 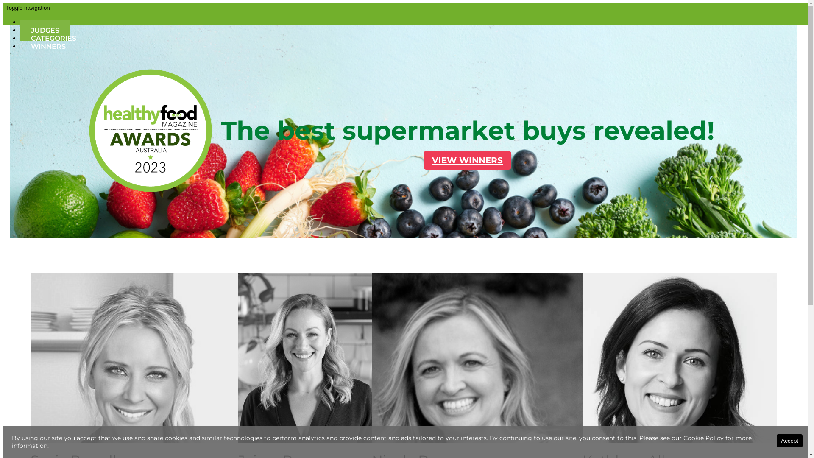 I want to click on WINNERS, so click(x=48, y=47).